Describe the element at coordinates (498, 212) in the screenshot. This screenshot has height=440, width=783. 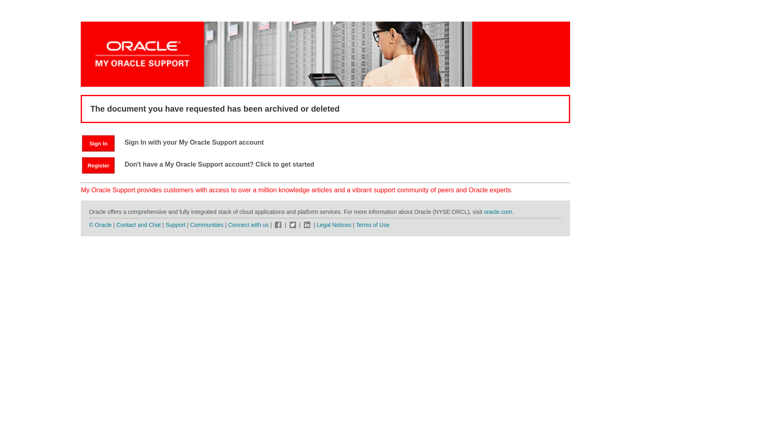
I see `oracle.com` at that location.